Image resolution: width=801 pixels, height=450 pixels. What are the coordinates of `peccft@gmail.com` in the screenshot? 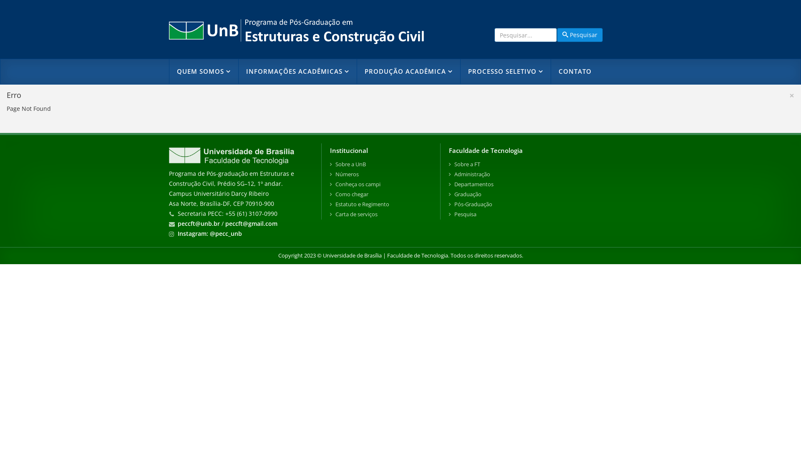 It's located at (251, 223).